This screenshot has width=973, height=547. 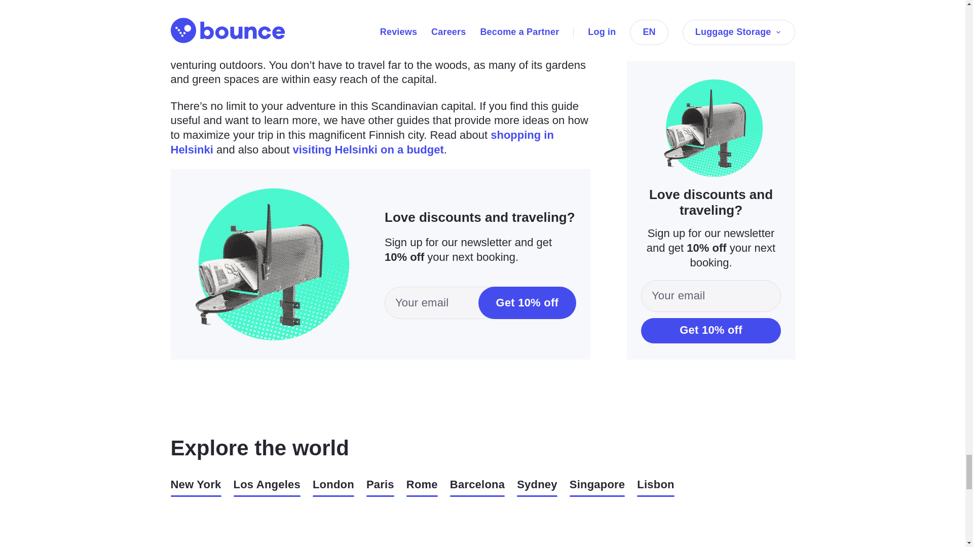 I want to click on Lisbon, so click(x=656, y=487).